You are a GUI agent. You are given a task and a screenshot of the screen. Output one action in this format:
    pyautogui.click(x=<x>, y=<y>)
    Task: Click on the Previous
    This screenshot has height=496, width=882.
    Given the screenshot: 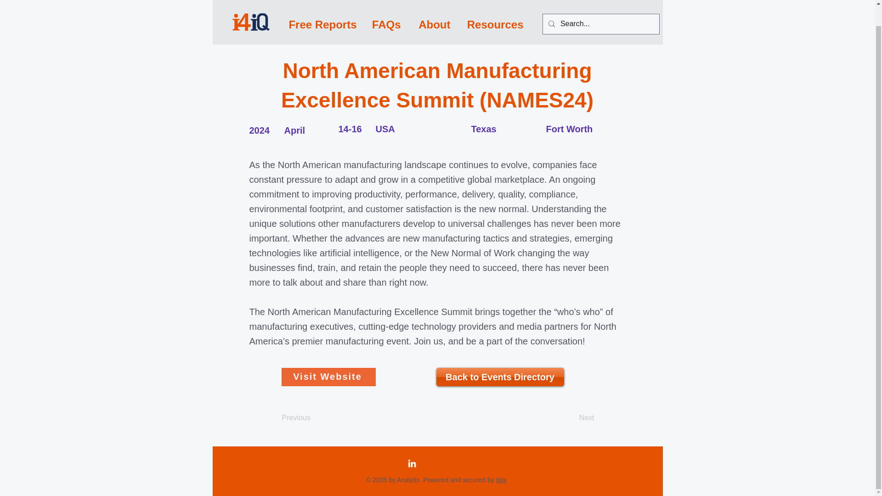 What is the action you would take?
    pyautogui.click(x=312, y=417)
    